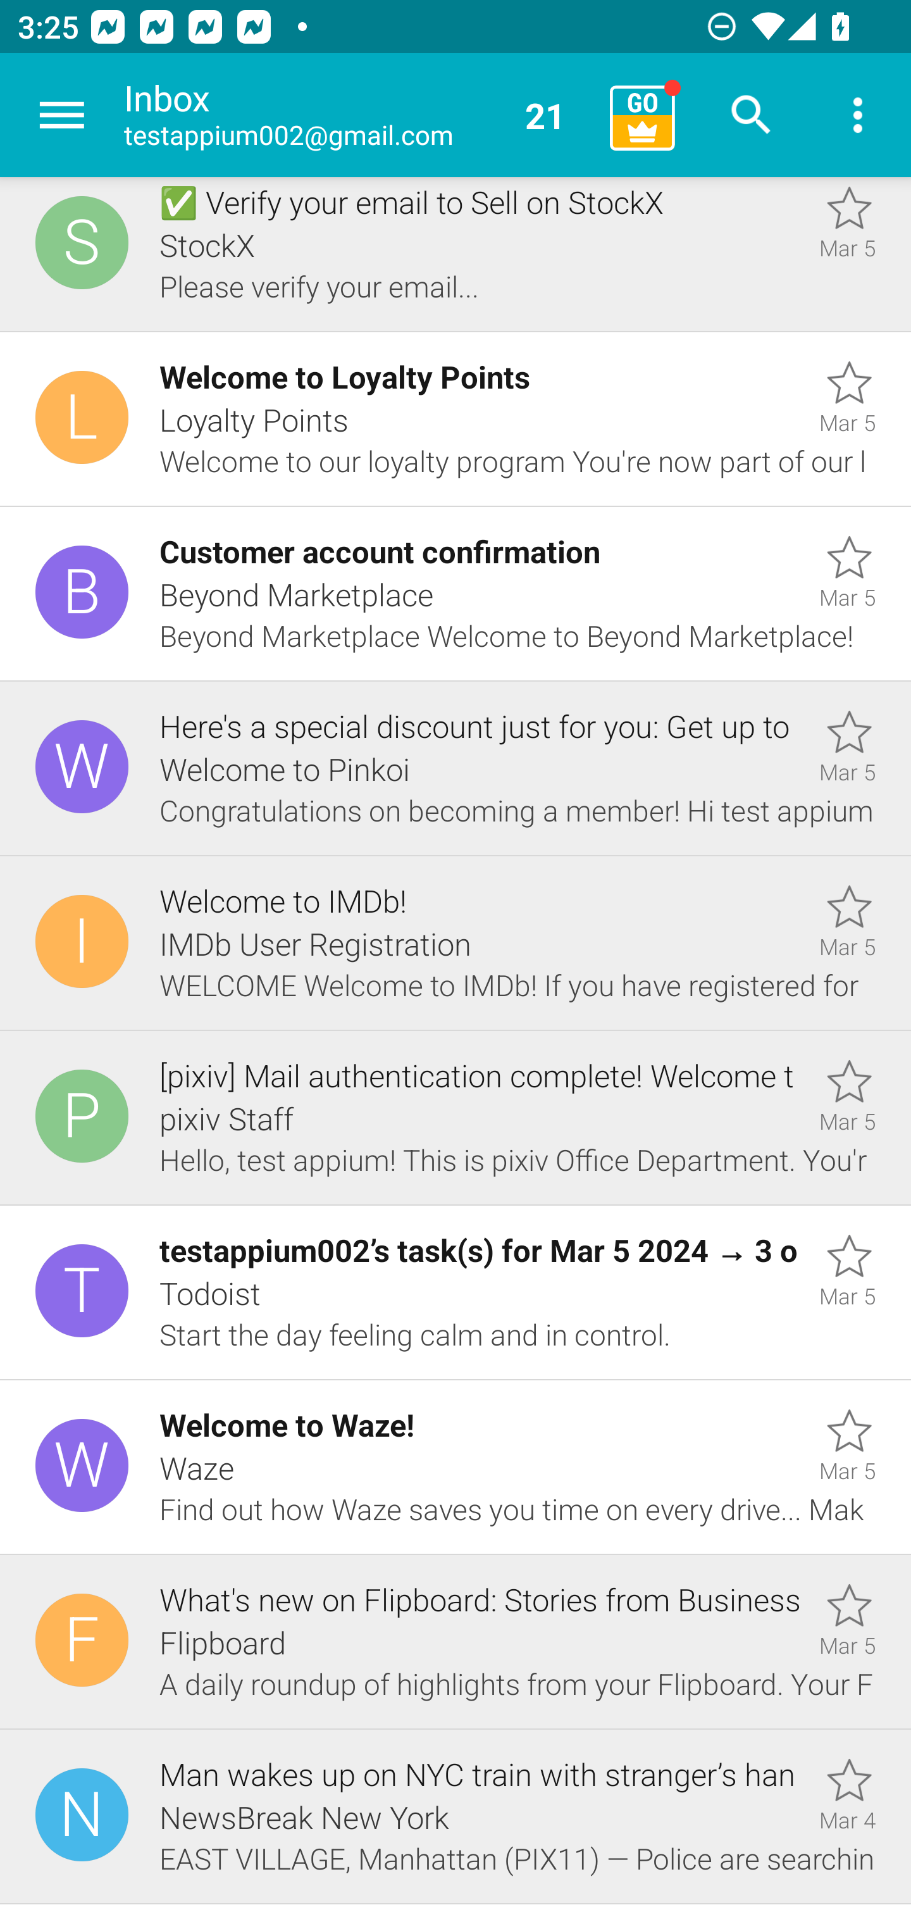  I want to click on Navigate up, so click(62, 115).